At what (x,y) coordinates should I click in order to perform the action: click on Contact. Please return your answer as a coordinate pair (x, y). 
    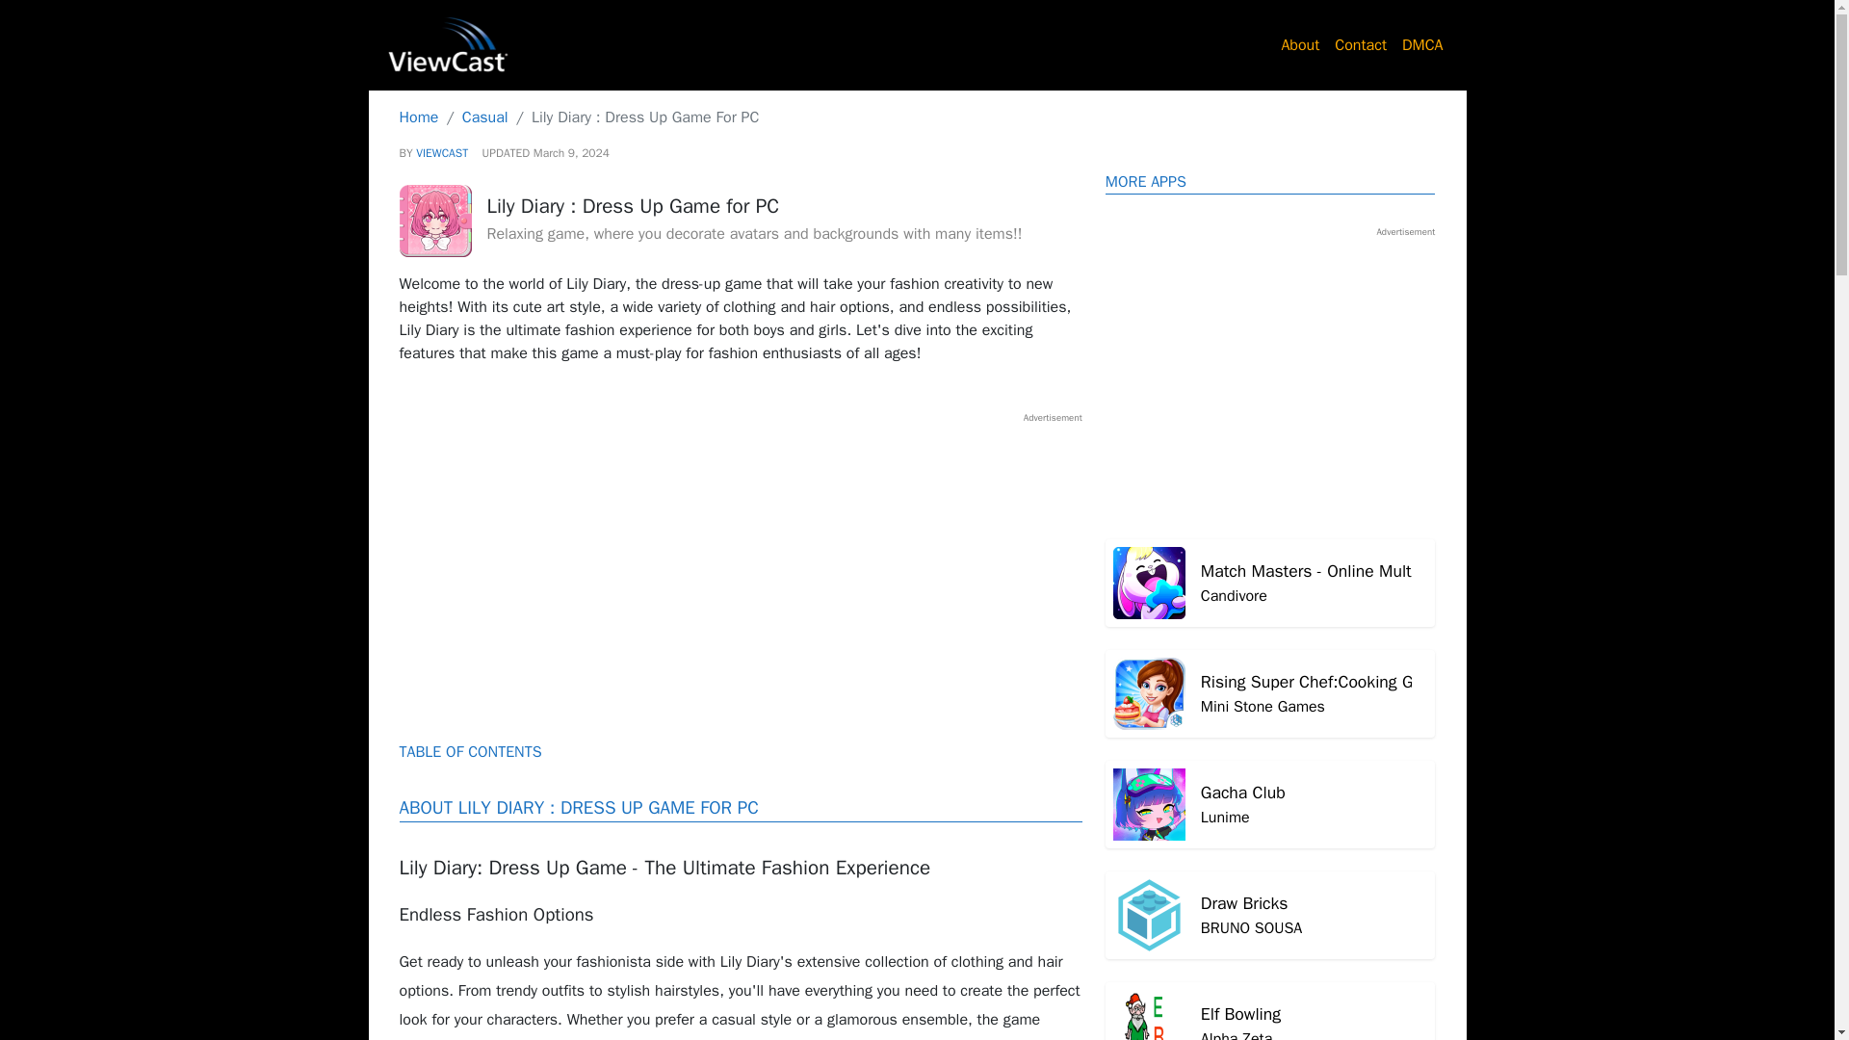
    Looking at the image, I should click on (1300, 44).